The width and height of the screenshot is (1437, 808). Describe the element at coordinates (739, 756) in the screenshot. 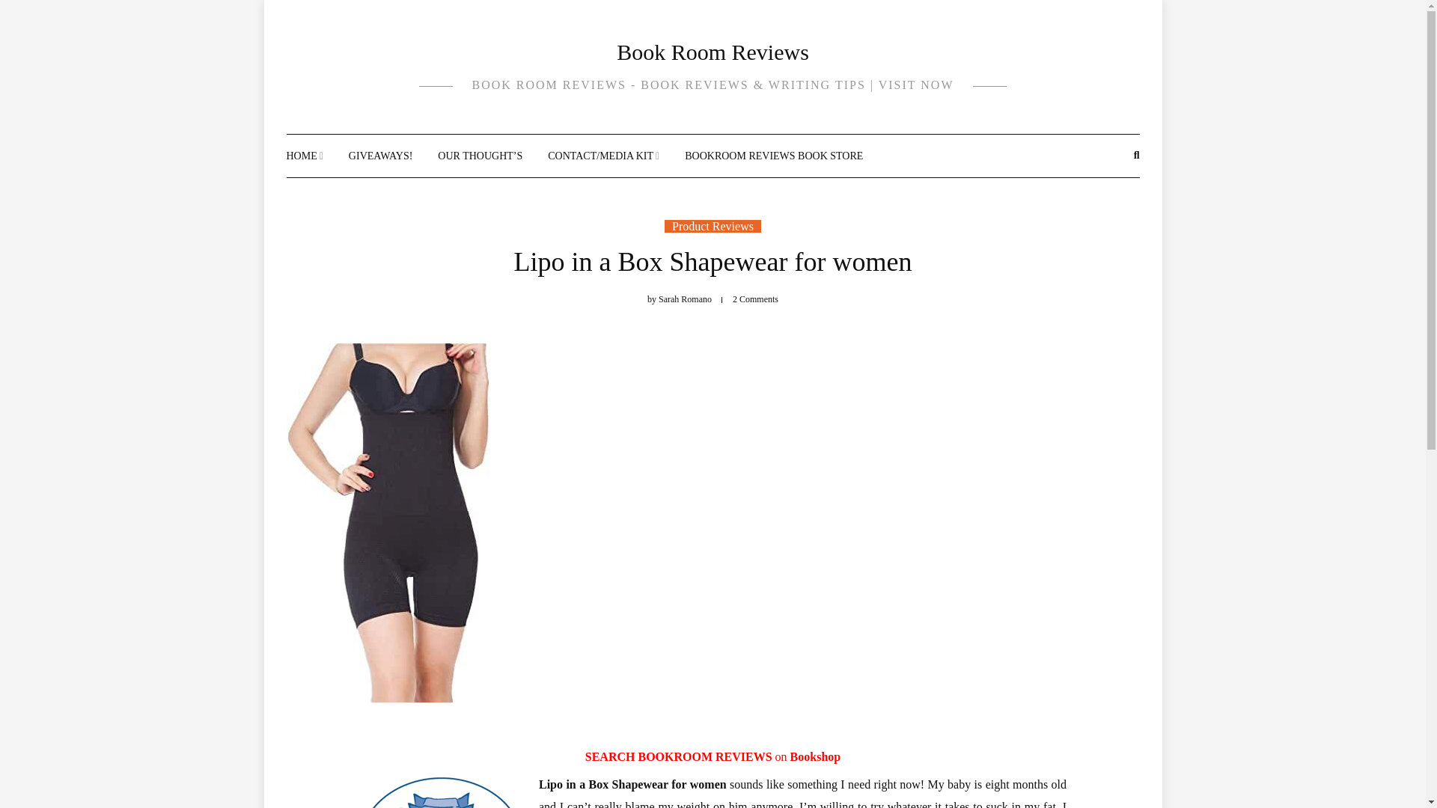

I see `BOOKROOM REVIEWS on Bookshop` at that location.